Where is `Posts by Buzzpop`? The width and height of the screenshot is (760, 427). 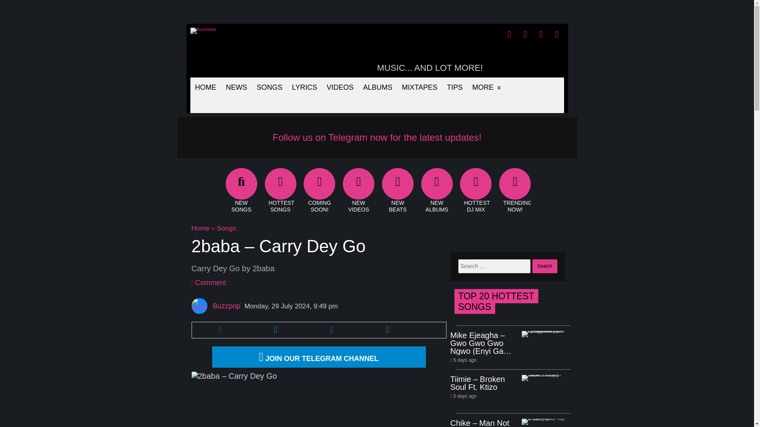
Posts by Buzzpop is located at coordinates (226, 306).